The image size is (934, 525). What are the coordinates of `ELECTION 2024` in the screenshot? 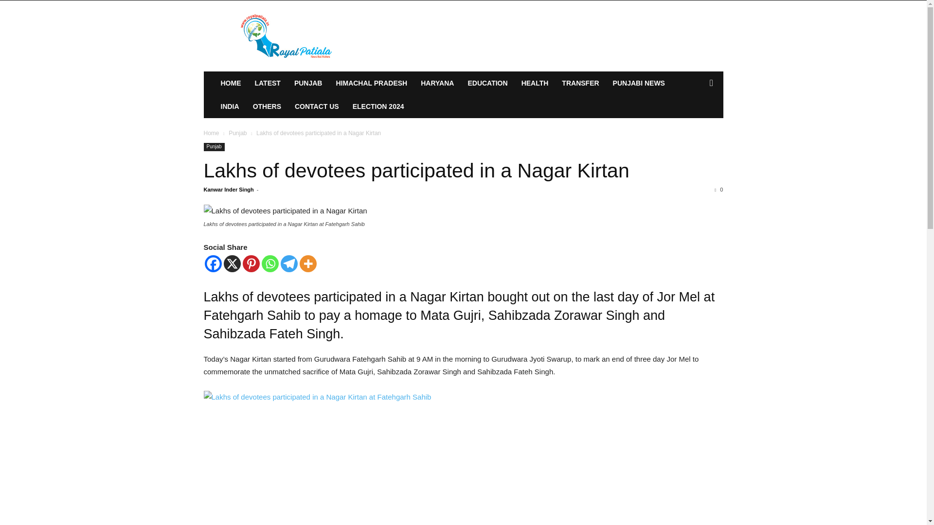 It's located at (378, 106).